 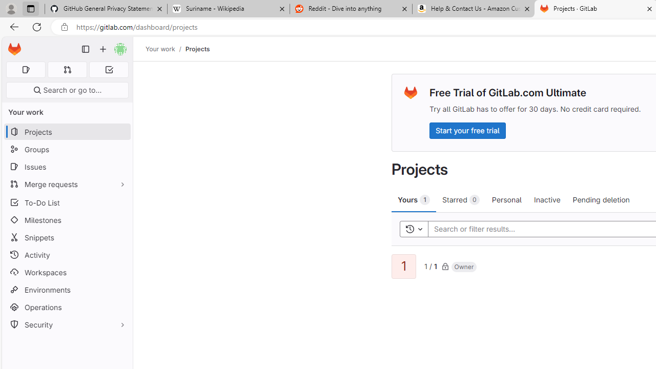 I want to click on Class: s16, so click(x=445, y=266).